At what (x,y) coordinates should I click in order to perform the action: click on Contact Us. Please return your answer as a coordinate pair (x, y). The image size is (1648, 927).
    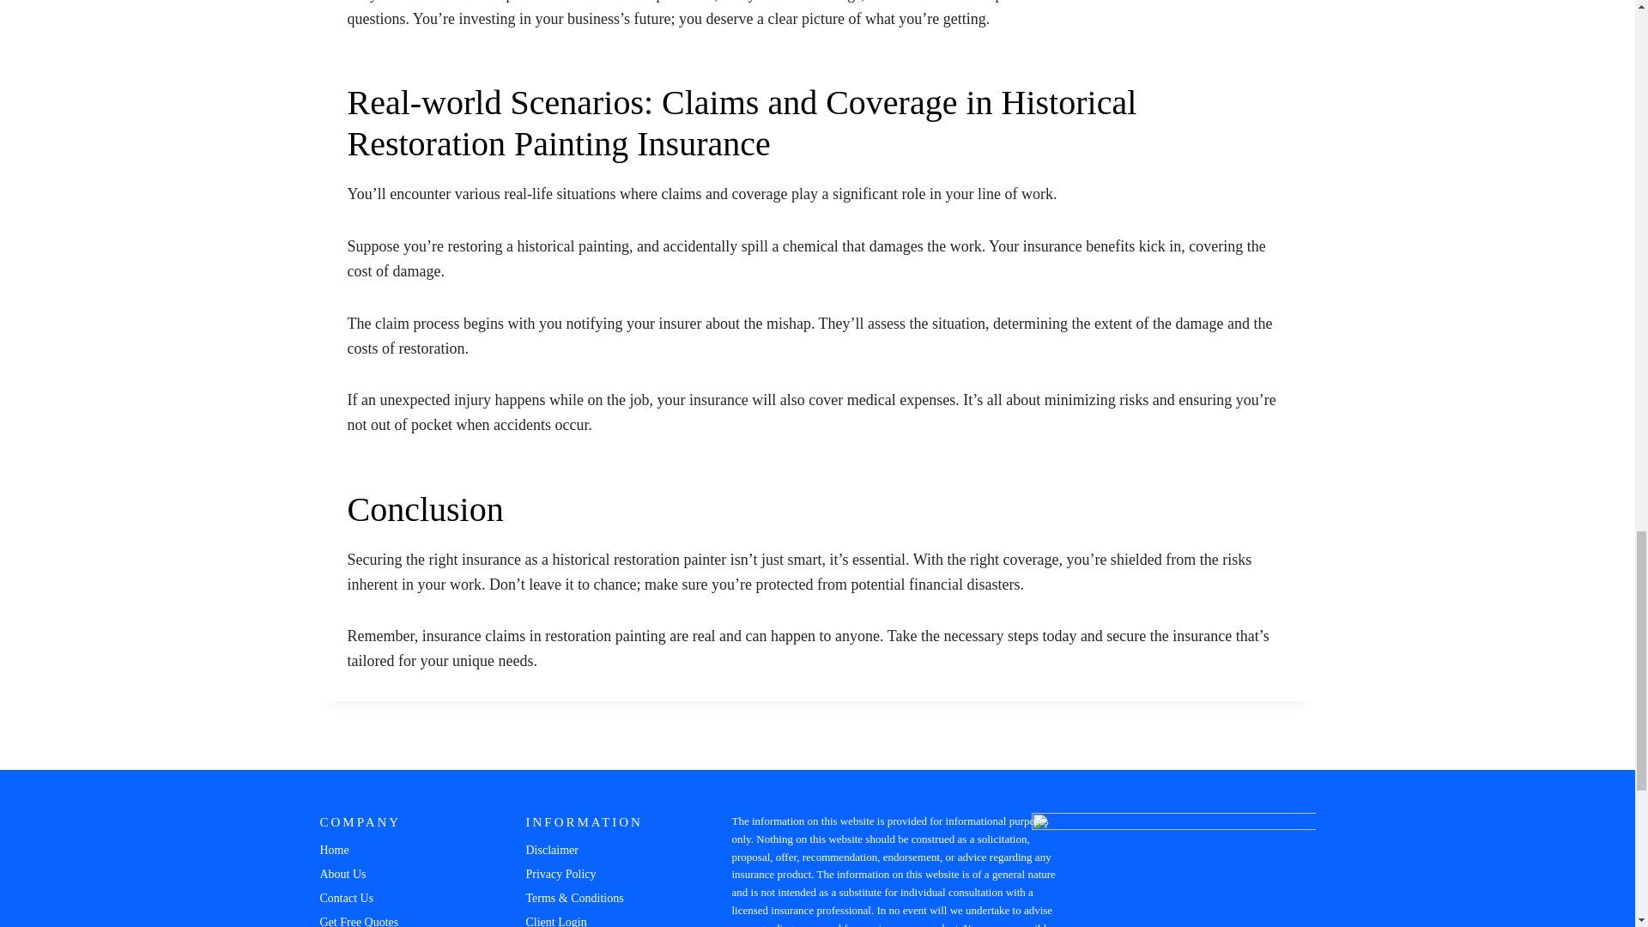
    Looking at the image, I should click on (384, 898).